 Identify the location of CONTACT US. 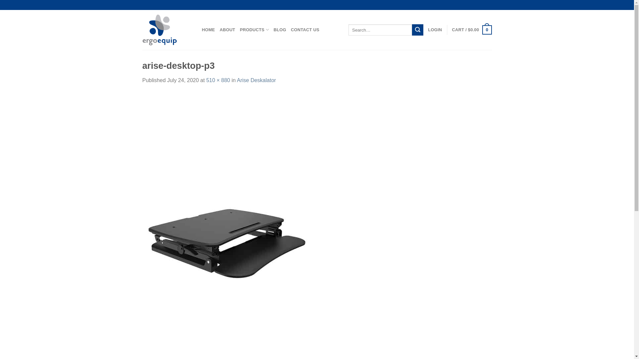
(305, 30).